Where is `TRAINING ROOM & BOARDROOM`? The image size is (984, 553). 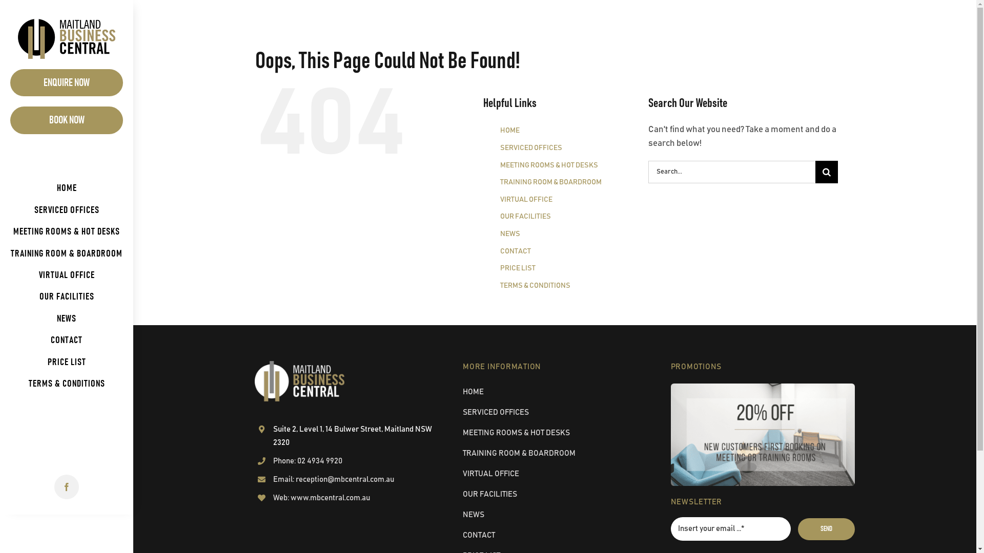
TRAINING ROOM & BOARDROOM is located at coordinates (551, 182).